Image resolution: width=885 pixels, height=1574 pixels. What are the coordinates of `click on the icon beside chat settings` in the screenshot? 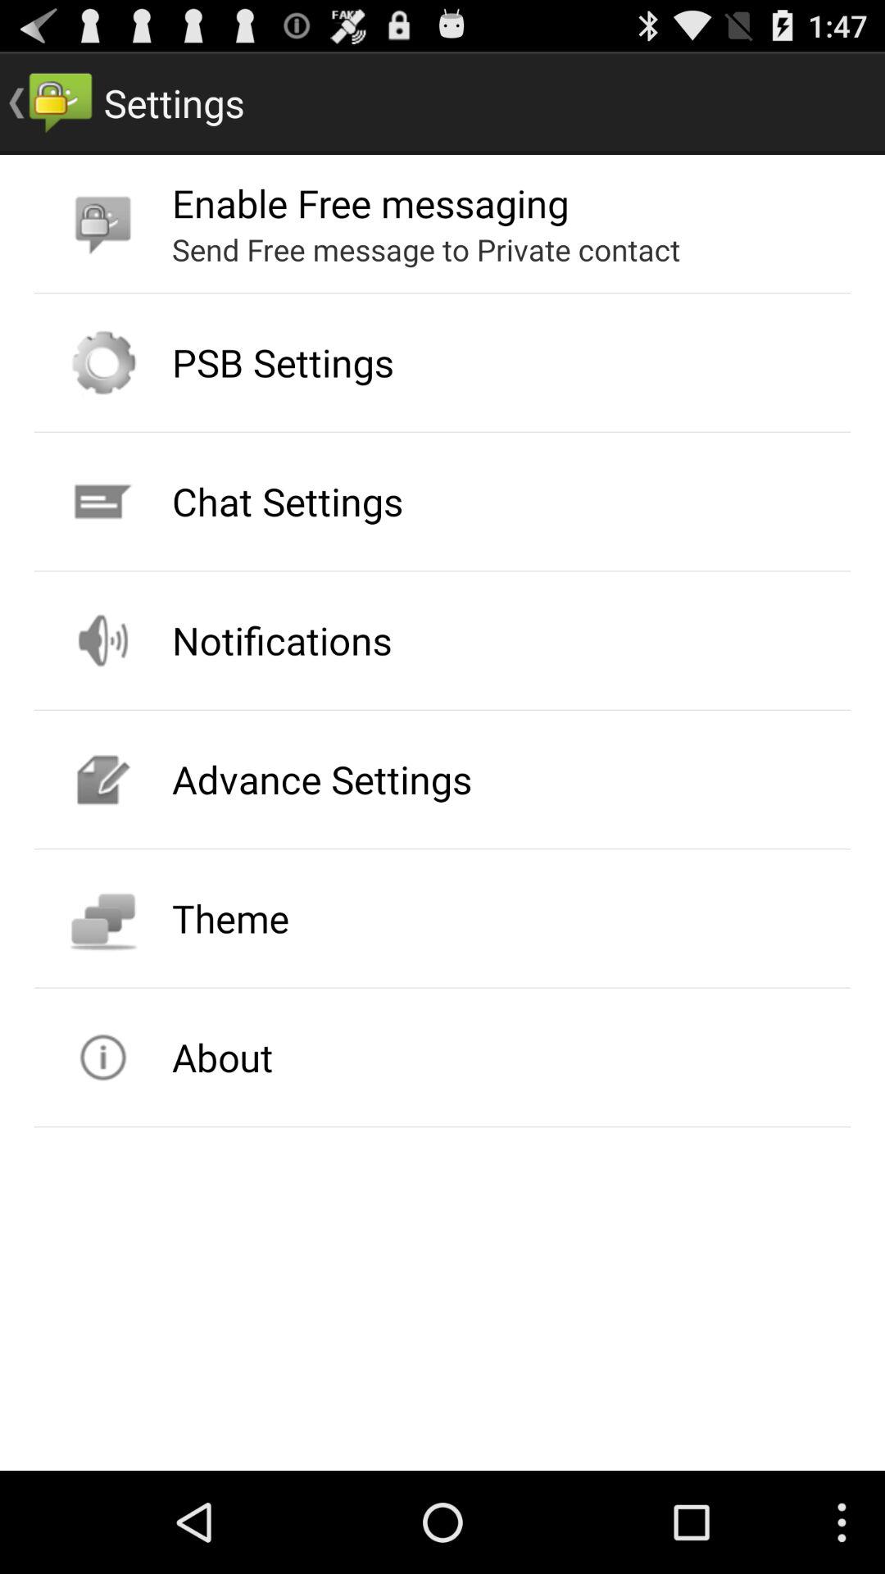 It's located at (103, 502).